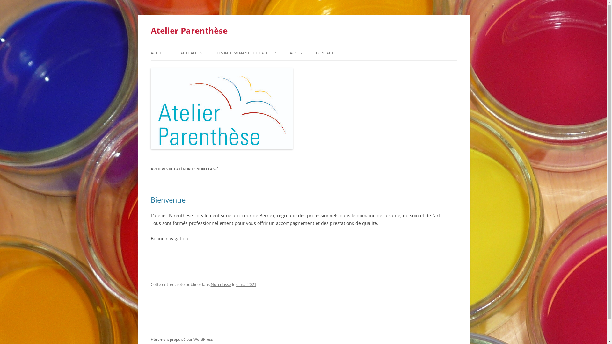 This screenshot has height=344, width=612. I want to click on Bienvenue, so click(168, 200).